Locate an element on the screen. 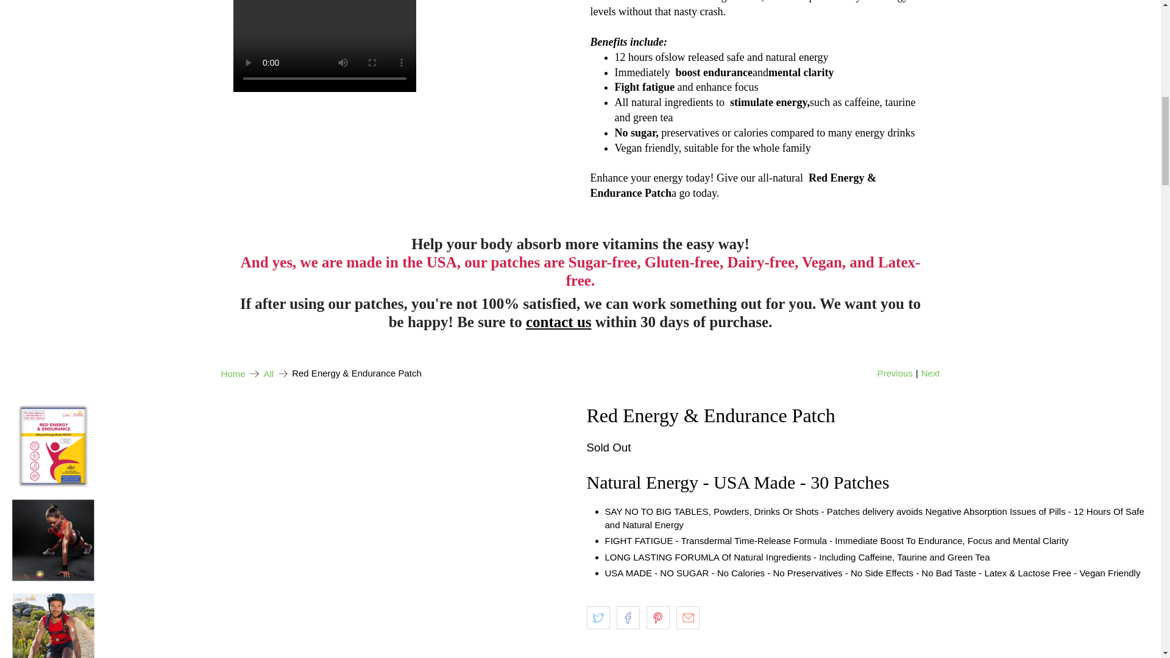 This screenshot has height=658, width=1170. Share this on Facebook is located at coordinates (628, 617).